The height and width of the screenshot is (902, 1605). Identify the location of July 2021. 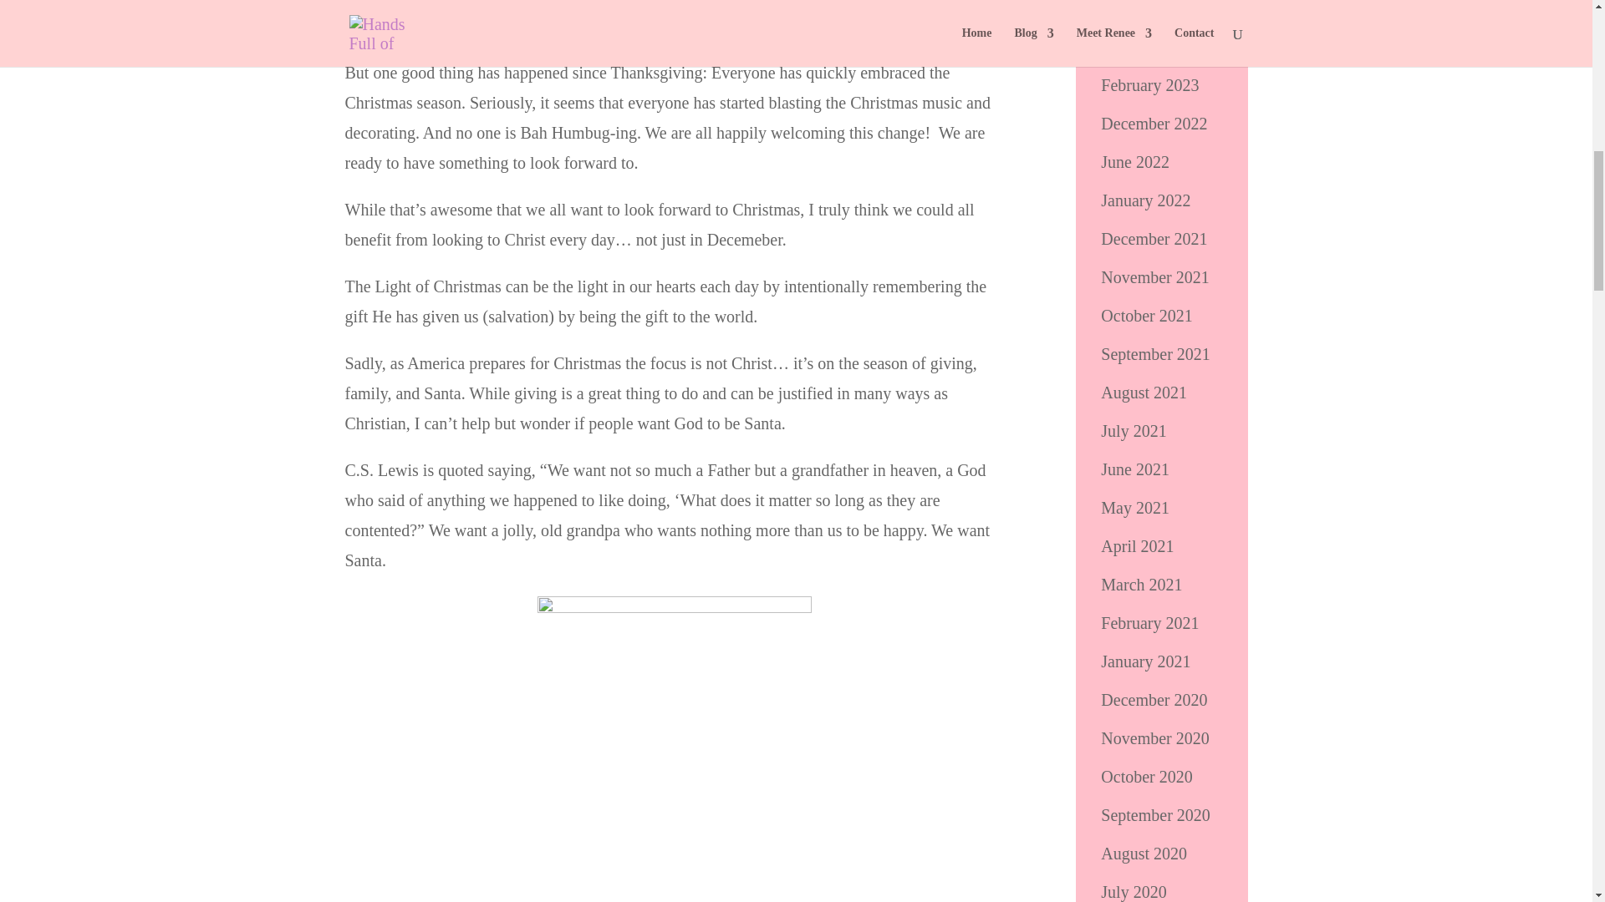
(1134, 431).